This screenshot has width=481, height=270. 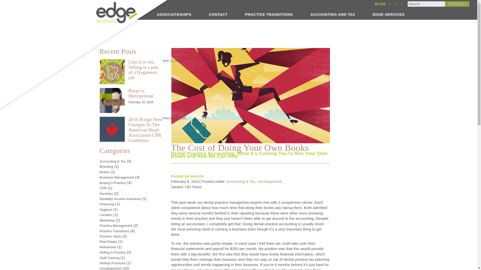 What do you see at coordinates (269, 14) in the screenshot?
I see `Practice Transitions` at bounding box center [269, 14].